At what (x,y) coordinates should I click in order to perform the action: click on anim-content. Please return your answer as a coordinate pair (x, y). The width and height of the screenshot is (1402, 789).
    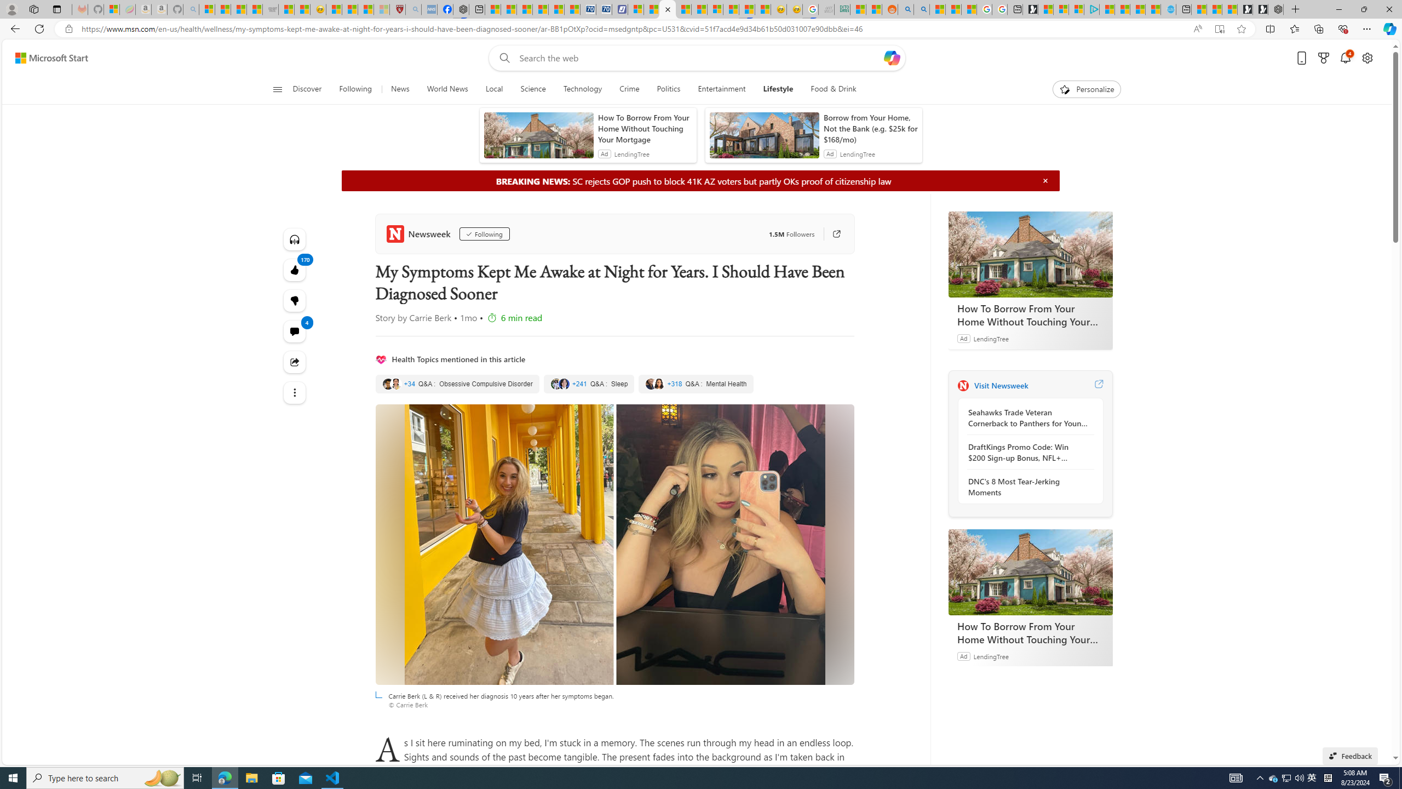
    Looking at the image, I should click on (764, 139).